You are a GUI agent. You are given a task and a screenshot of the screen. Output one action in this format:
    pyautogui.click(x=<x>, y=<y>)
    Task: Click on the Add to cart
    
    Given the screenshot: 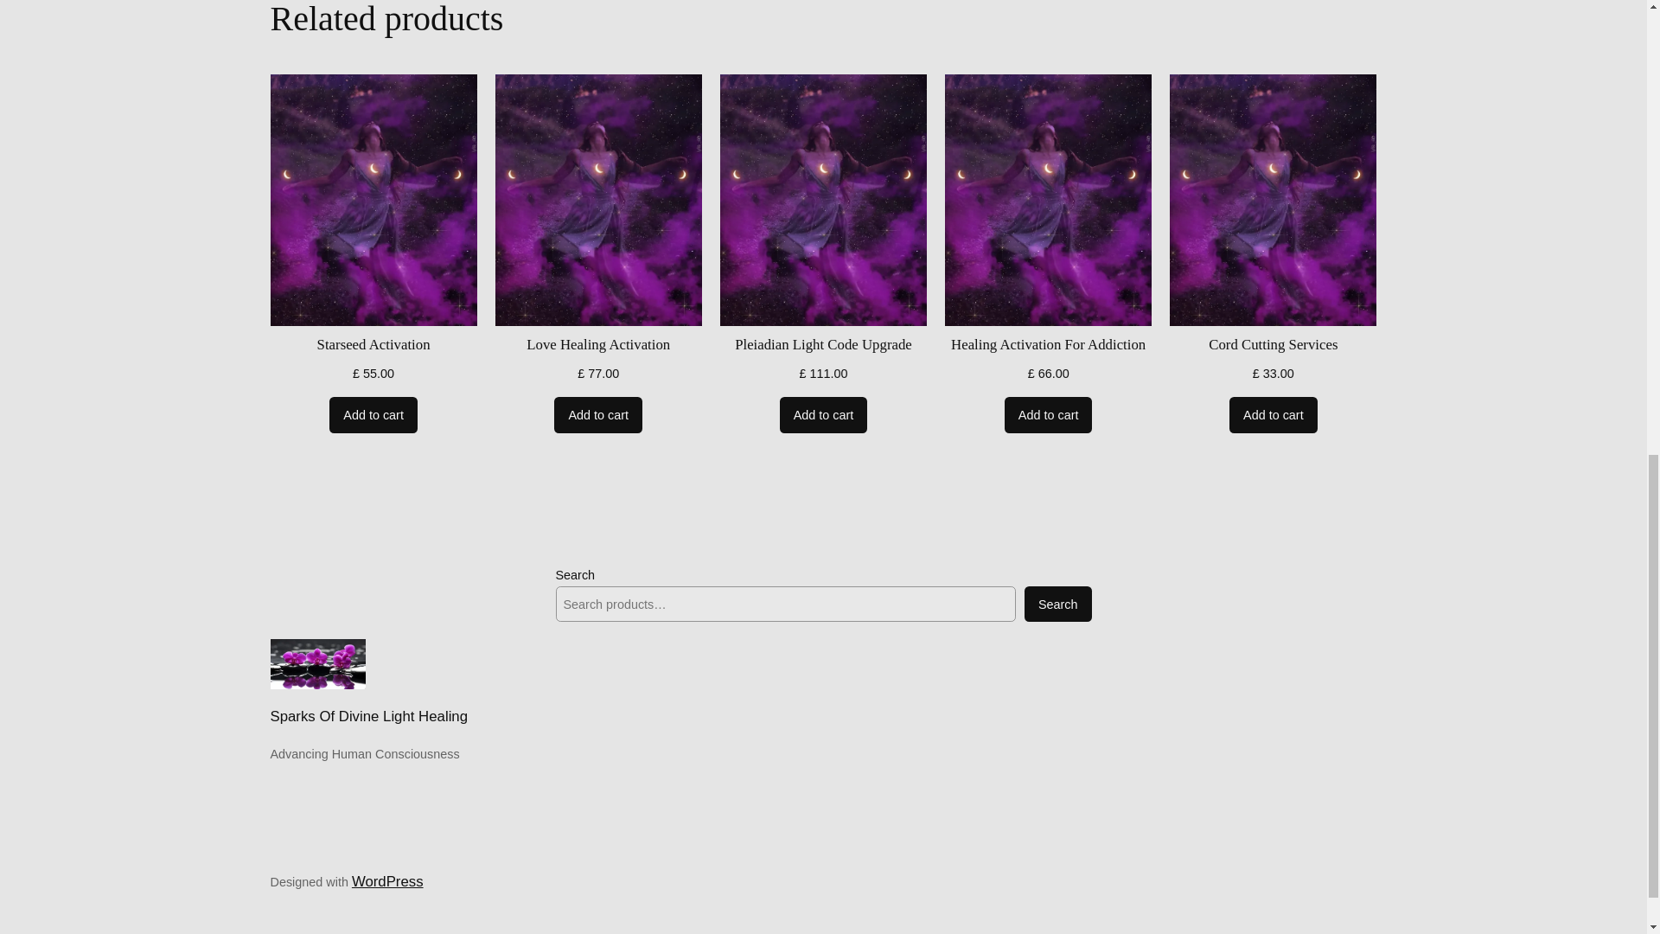 What is the action you would take?
    pyautogui.click(x=824, y=415)
    